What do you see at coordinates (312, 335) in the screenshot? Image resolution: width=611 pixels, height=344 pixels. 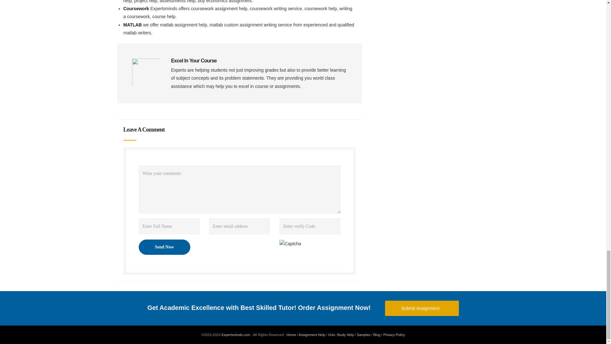 I see `assignment help` at bounding box center [312, 335].